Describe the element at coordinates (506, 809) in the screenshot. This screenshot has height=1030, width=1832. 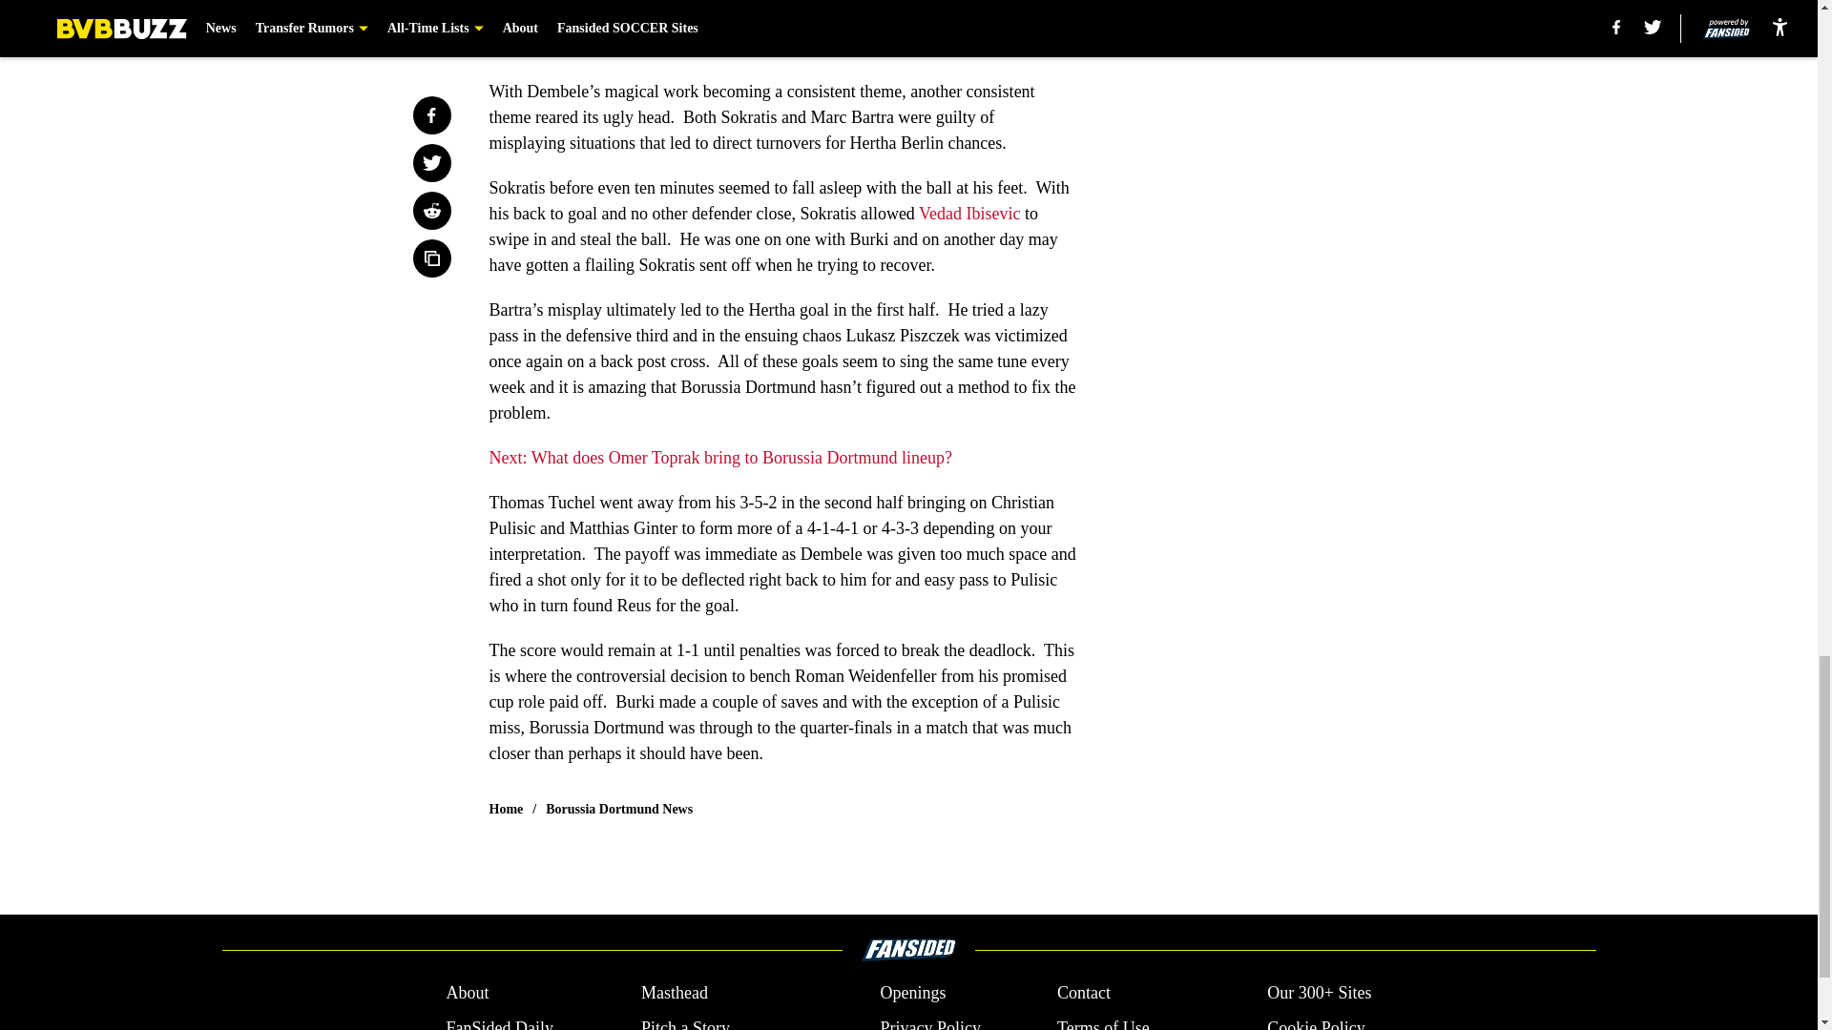
I see `Home` at that location.